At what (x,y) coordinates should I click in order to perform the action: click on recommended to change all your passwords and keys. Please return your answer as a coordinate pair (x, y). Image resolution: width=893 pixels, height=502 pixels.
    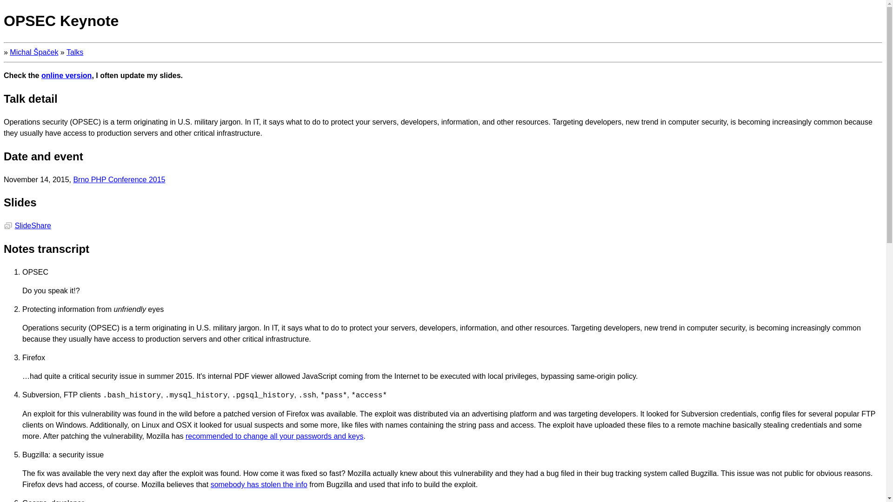
    Looking at the image, I should click on (274, 436).